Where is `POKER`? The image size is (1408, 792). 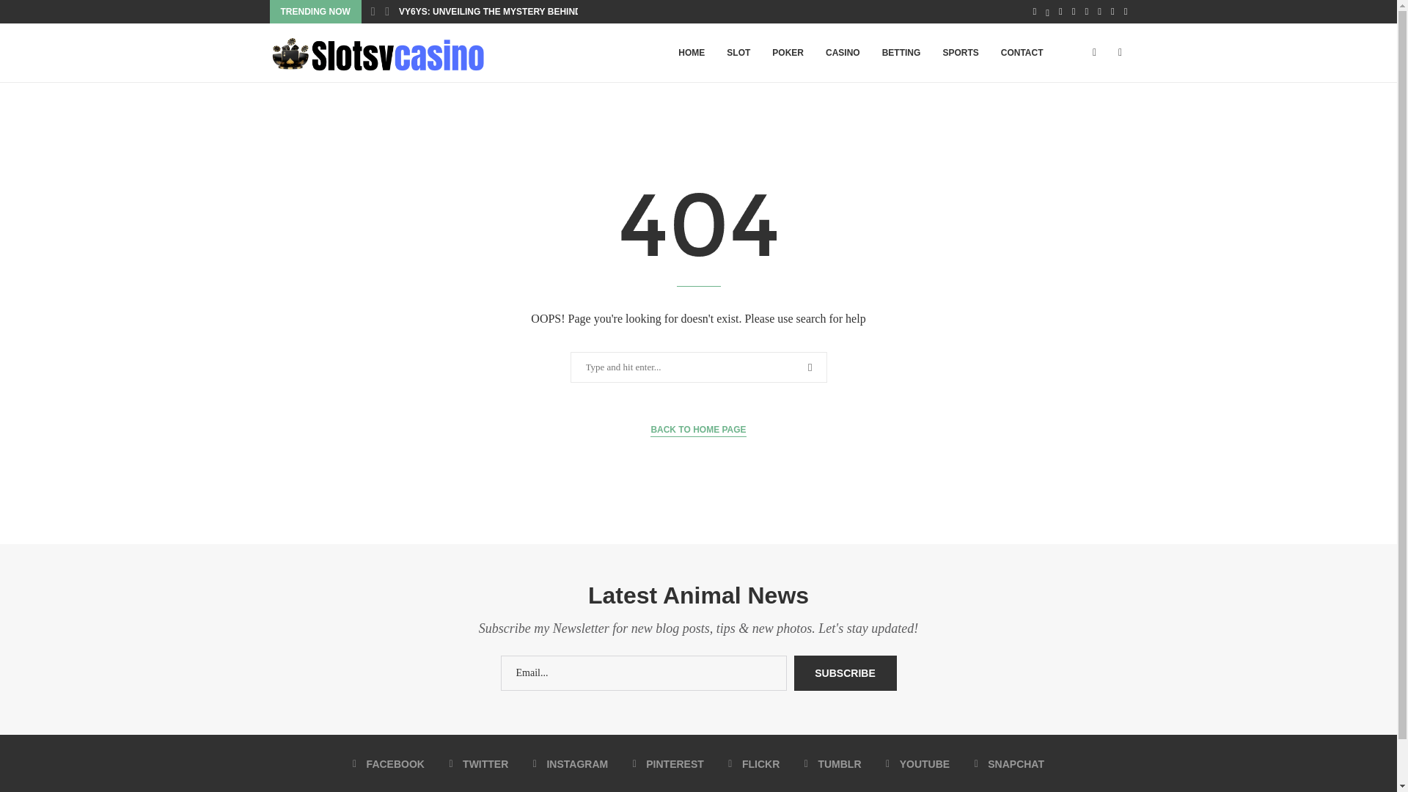
POKER is located at coordinates (788, 53).